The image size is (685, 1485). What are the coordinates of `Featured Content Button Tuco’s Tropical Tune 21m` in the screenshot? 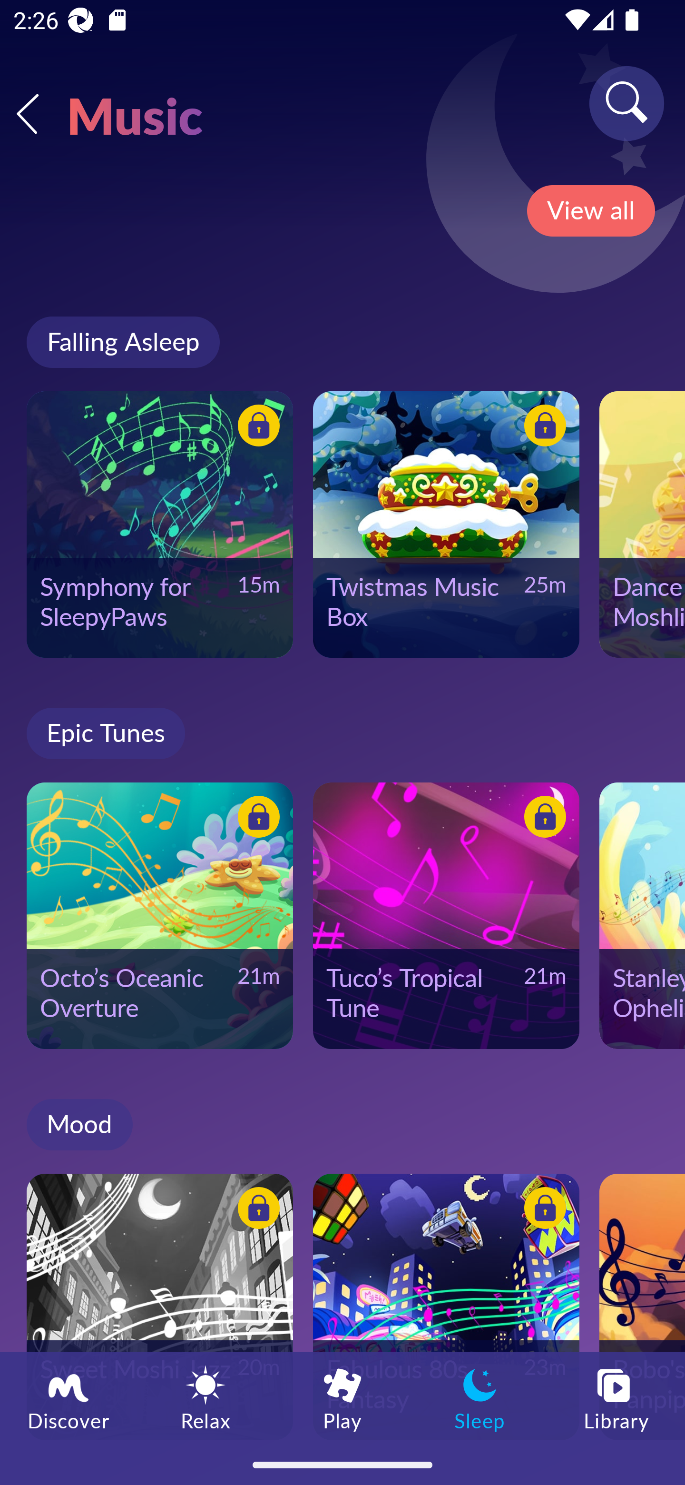 It's located at (446, 915).